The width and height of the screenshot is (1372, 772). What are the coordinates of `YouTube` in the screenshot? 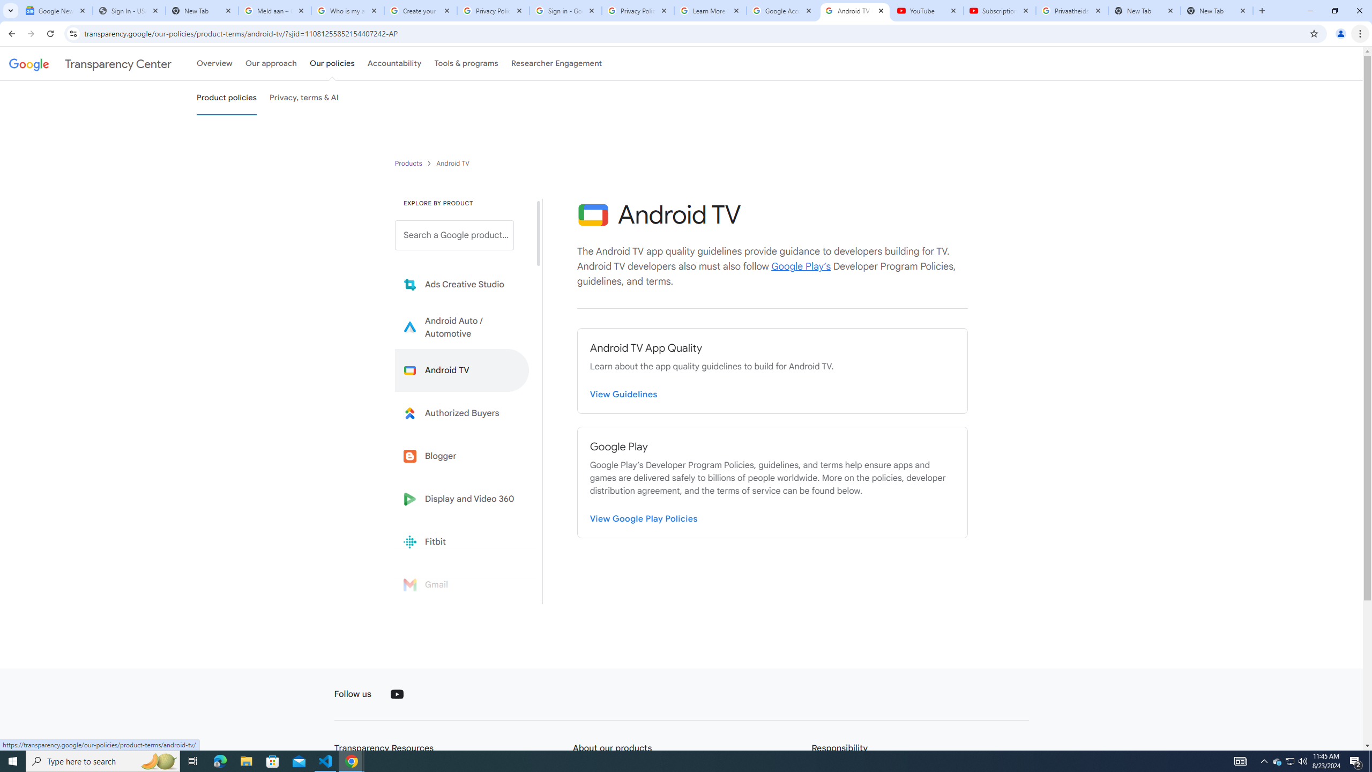 It's located at (397, 694).